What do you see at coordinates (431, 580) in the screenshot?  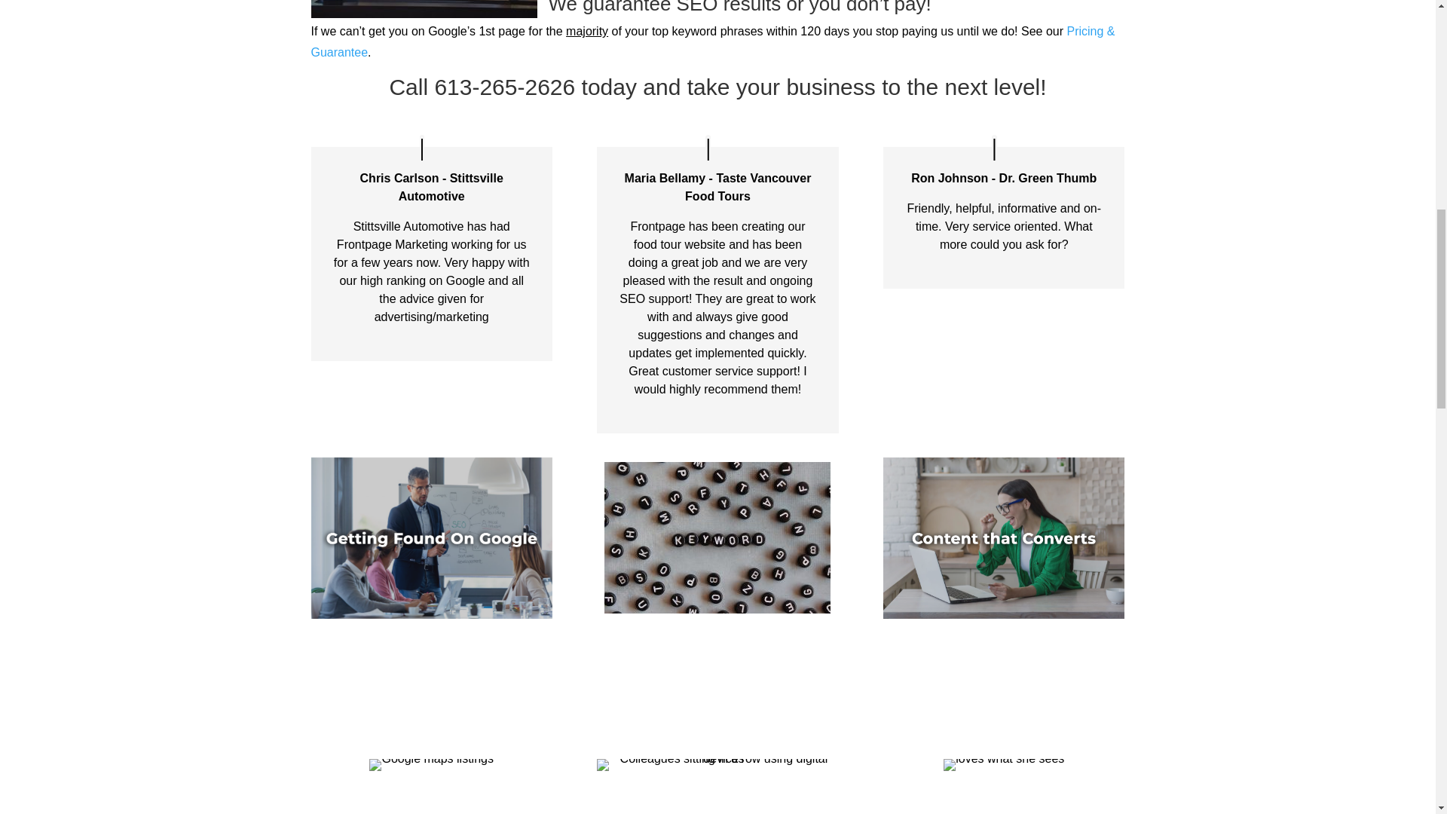 I see `Learn More` at bounding box center [431, 580].